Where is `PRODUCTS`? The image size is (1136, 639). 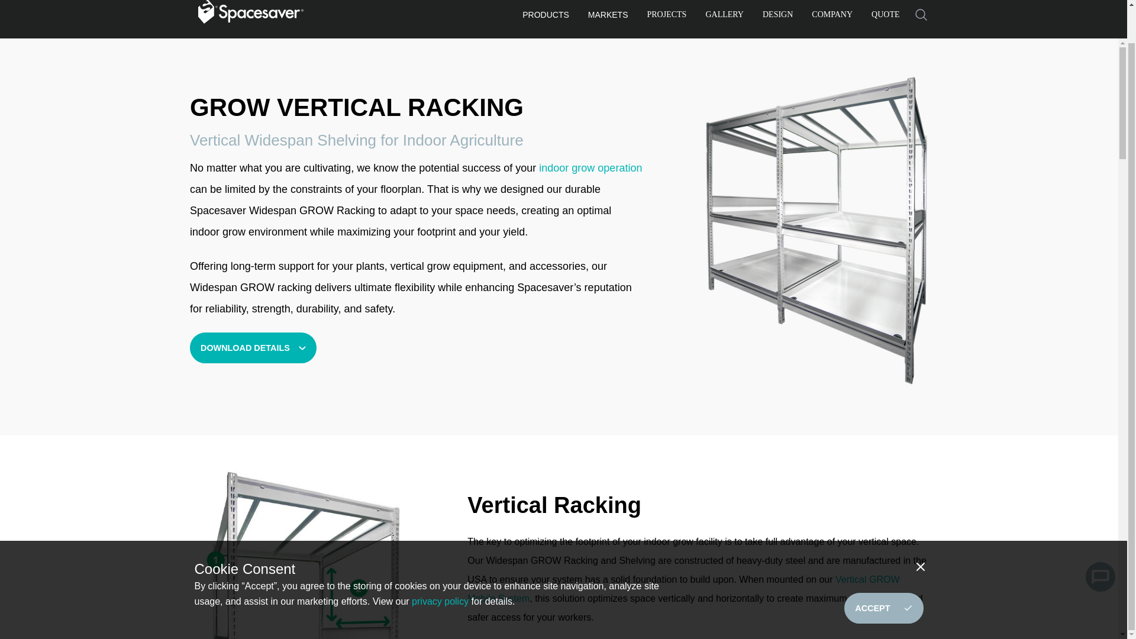 PRODUCTS is located at coordinates (546, 17).